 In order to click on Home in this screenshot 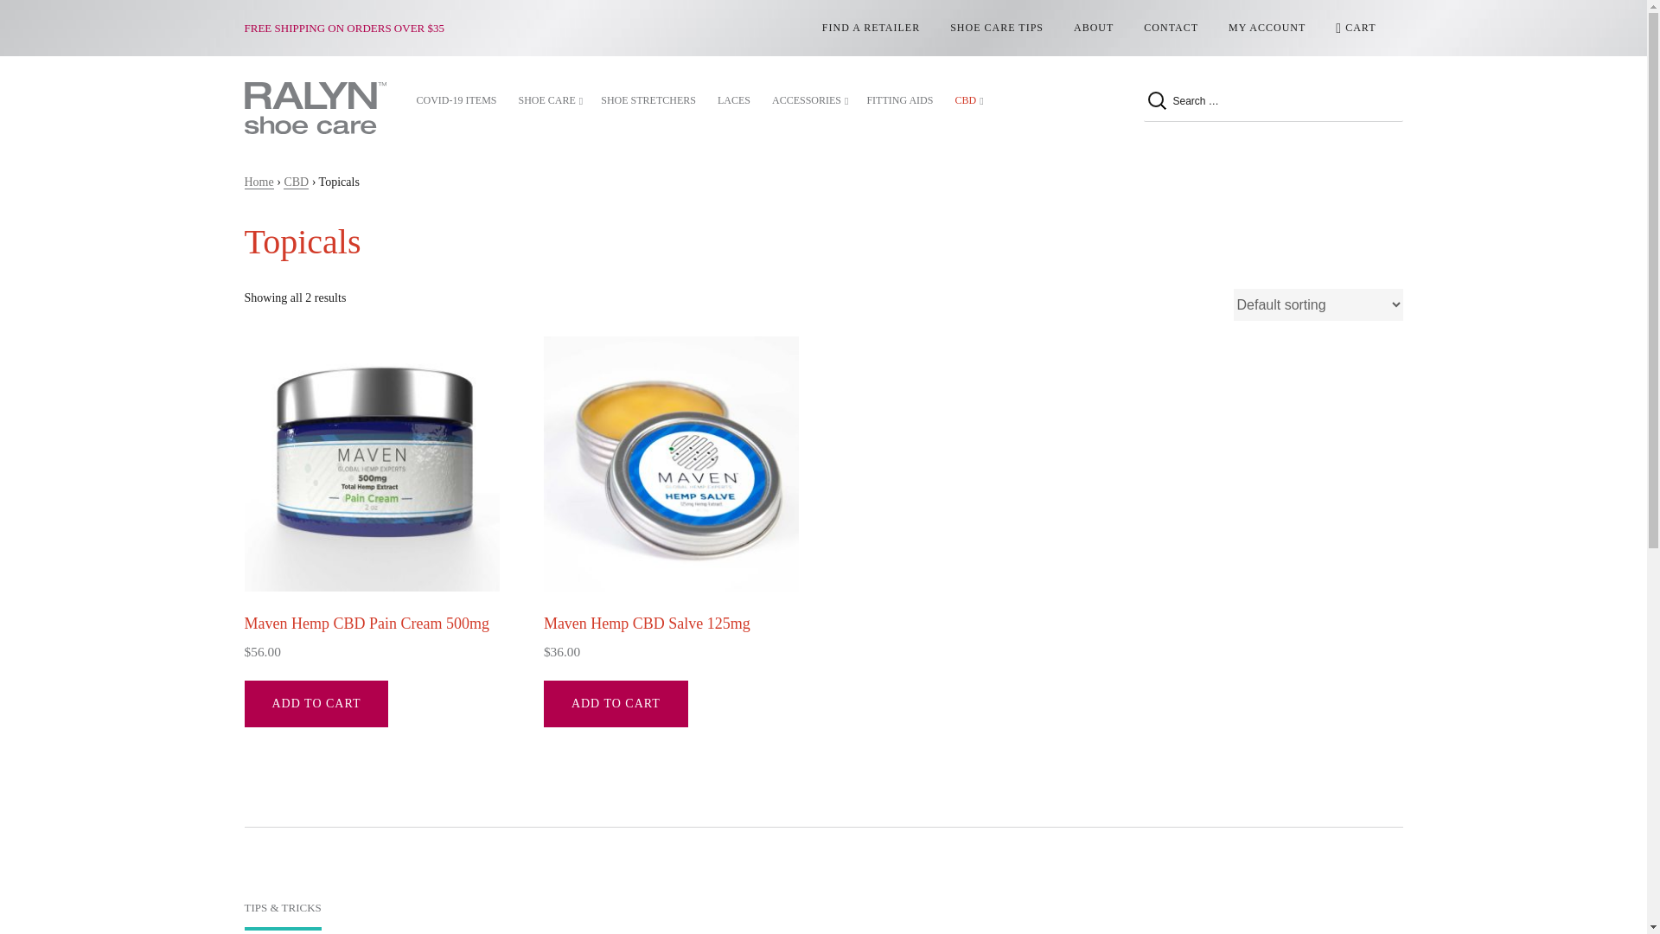, I will do `click(259, 182)`.